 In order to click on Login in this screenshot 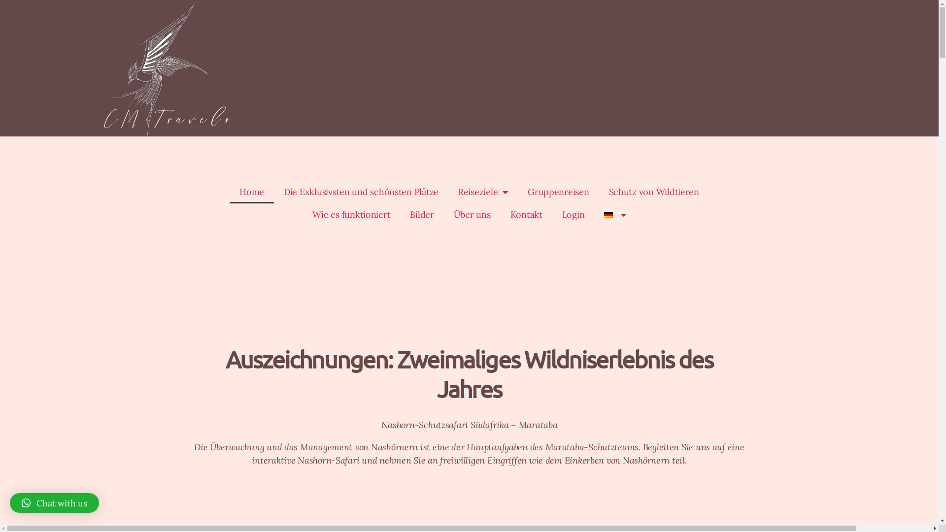, I will do `click(574, 215)`.